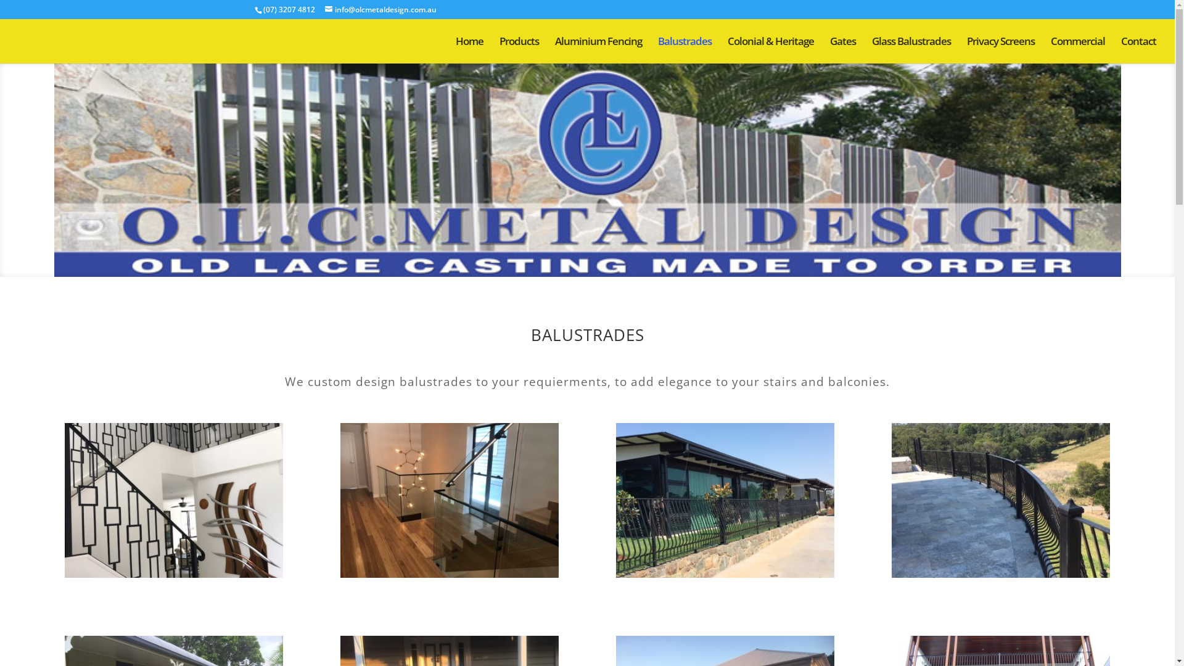  I want to click on Balustrades, so click(684, 51).